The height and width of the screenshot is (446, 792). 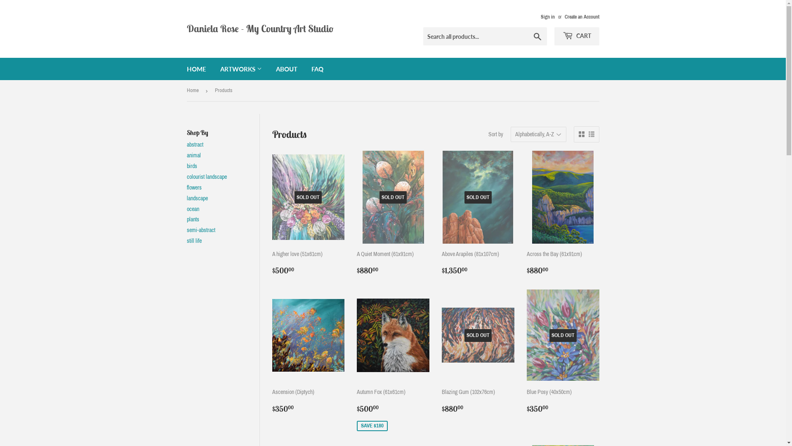 What do you see at coordinates (191, 166) in the screenshot?
I see `birds` at bounding box center [191, 166].